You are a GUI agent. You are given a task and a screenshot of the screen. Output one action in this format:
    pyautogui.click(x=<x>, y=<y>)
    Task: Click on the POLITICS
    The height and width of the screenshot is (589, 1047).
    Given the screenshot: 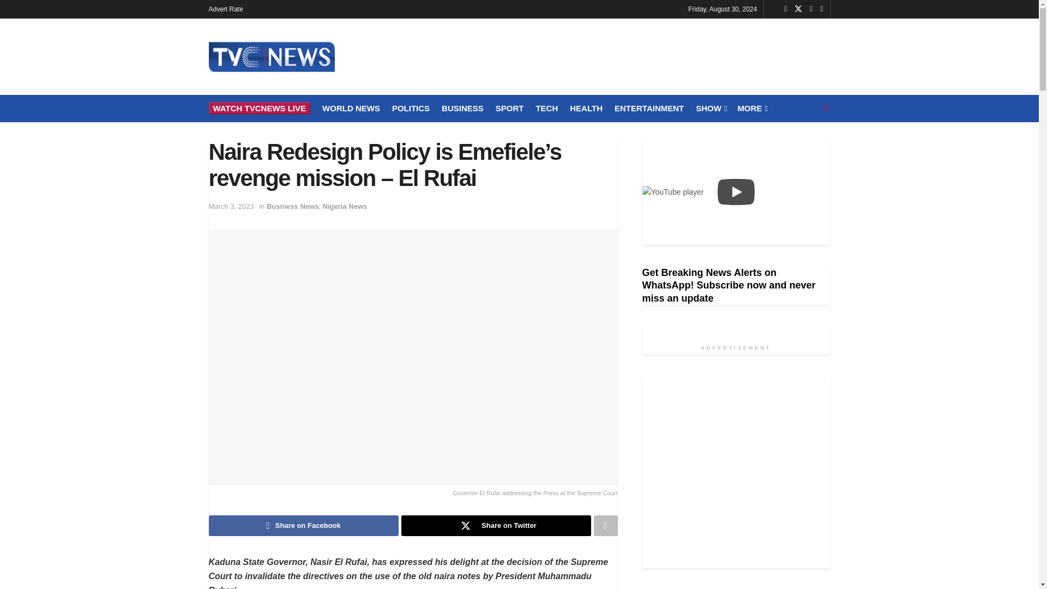 What is the action you would take?
    pyautogui.click(x=410, y=108)
    